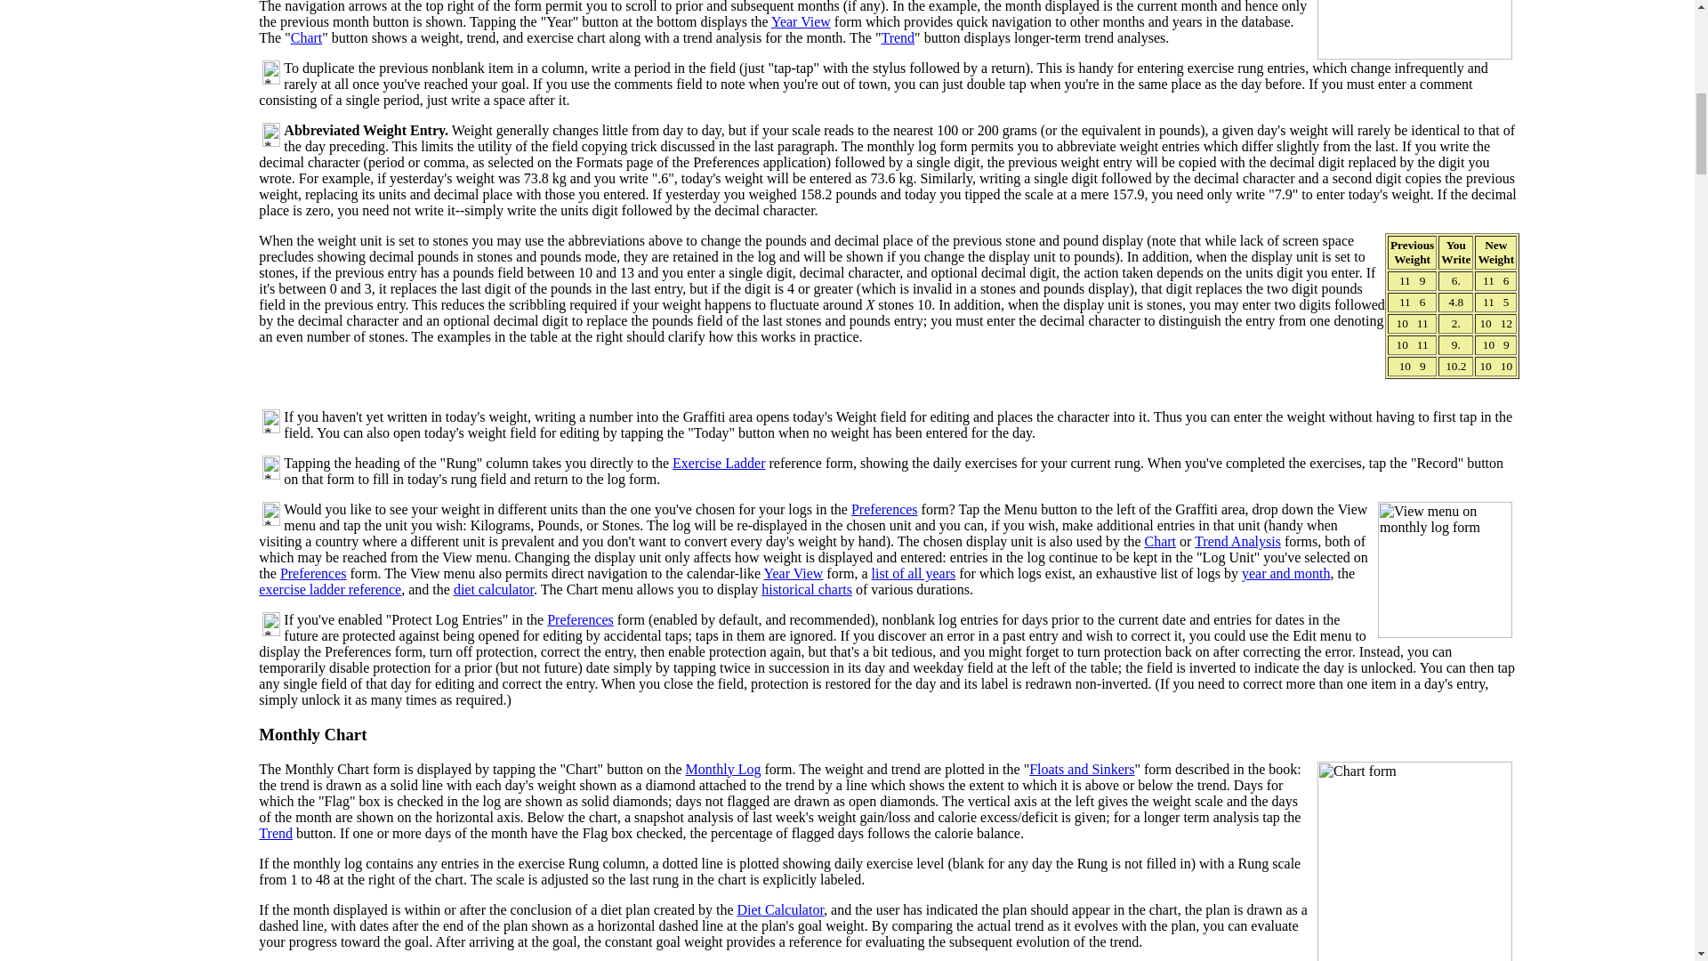 The image size is (1708, 961). Describe the element at coordinates (801, 21) in the screenshot. I see `Year View` at that location.